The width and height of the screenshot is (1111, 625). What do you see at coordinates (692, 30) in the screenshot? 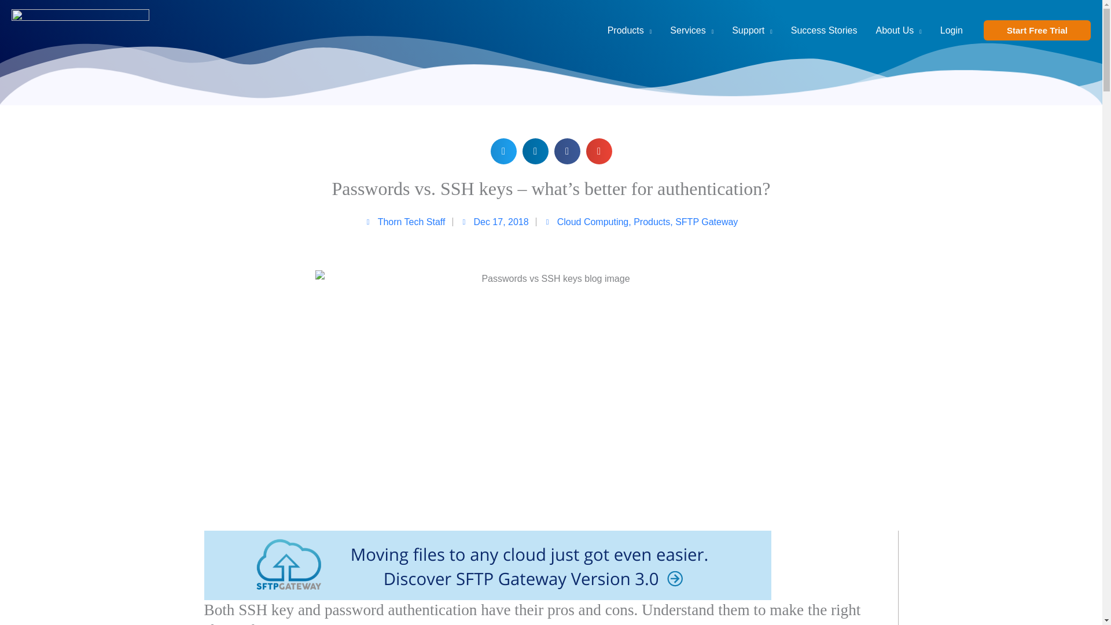
I see `Services` at bounding box center [692, 30].